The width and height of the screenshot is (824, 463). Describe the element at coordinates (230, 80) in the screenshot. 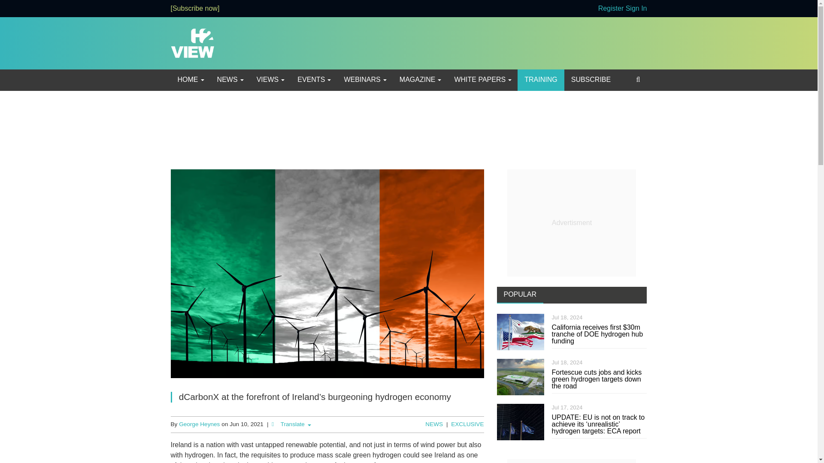

I see `News` at that location.